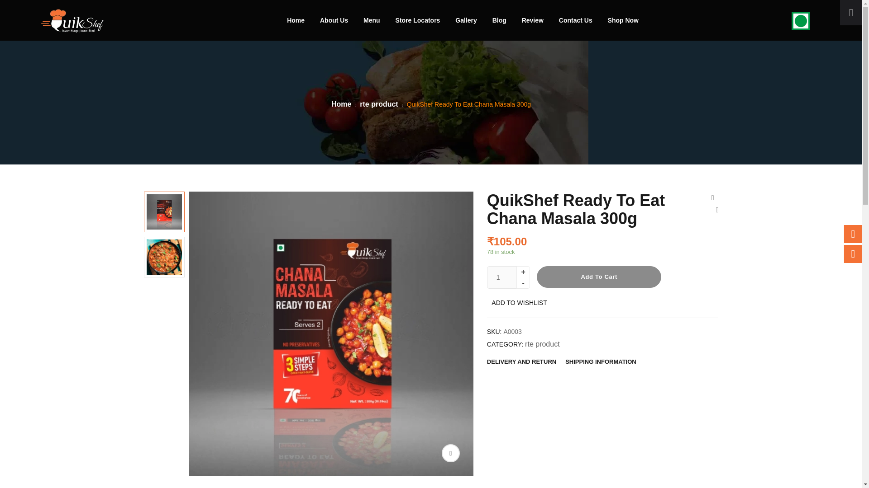  What do you see at coordinates (341, 104) in the screenshot?
I see `Home` at bounding box center [341, 104].